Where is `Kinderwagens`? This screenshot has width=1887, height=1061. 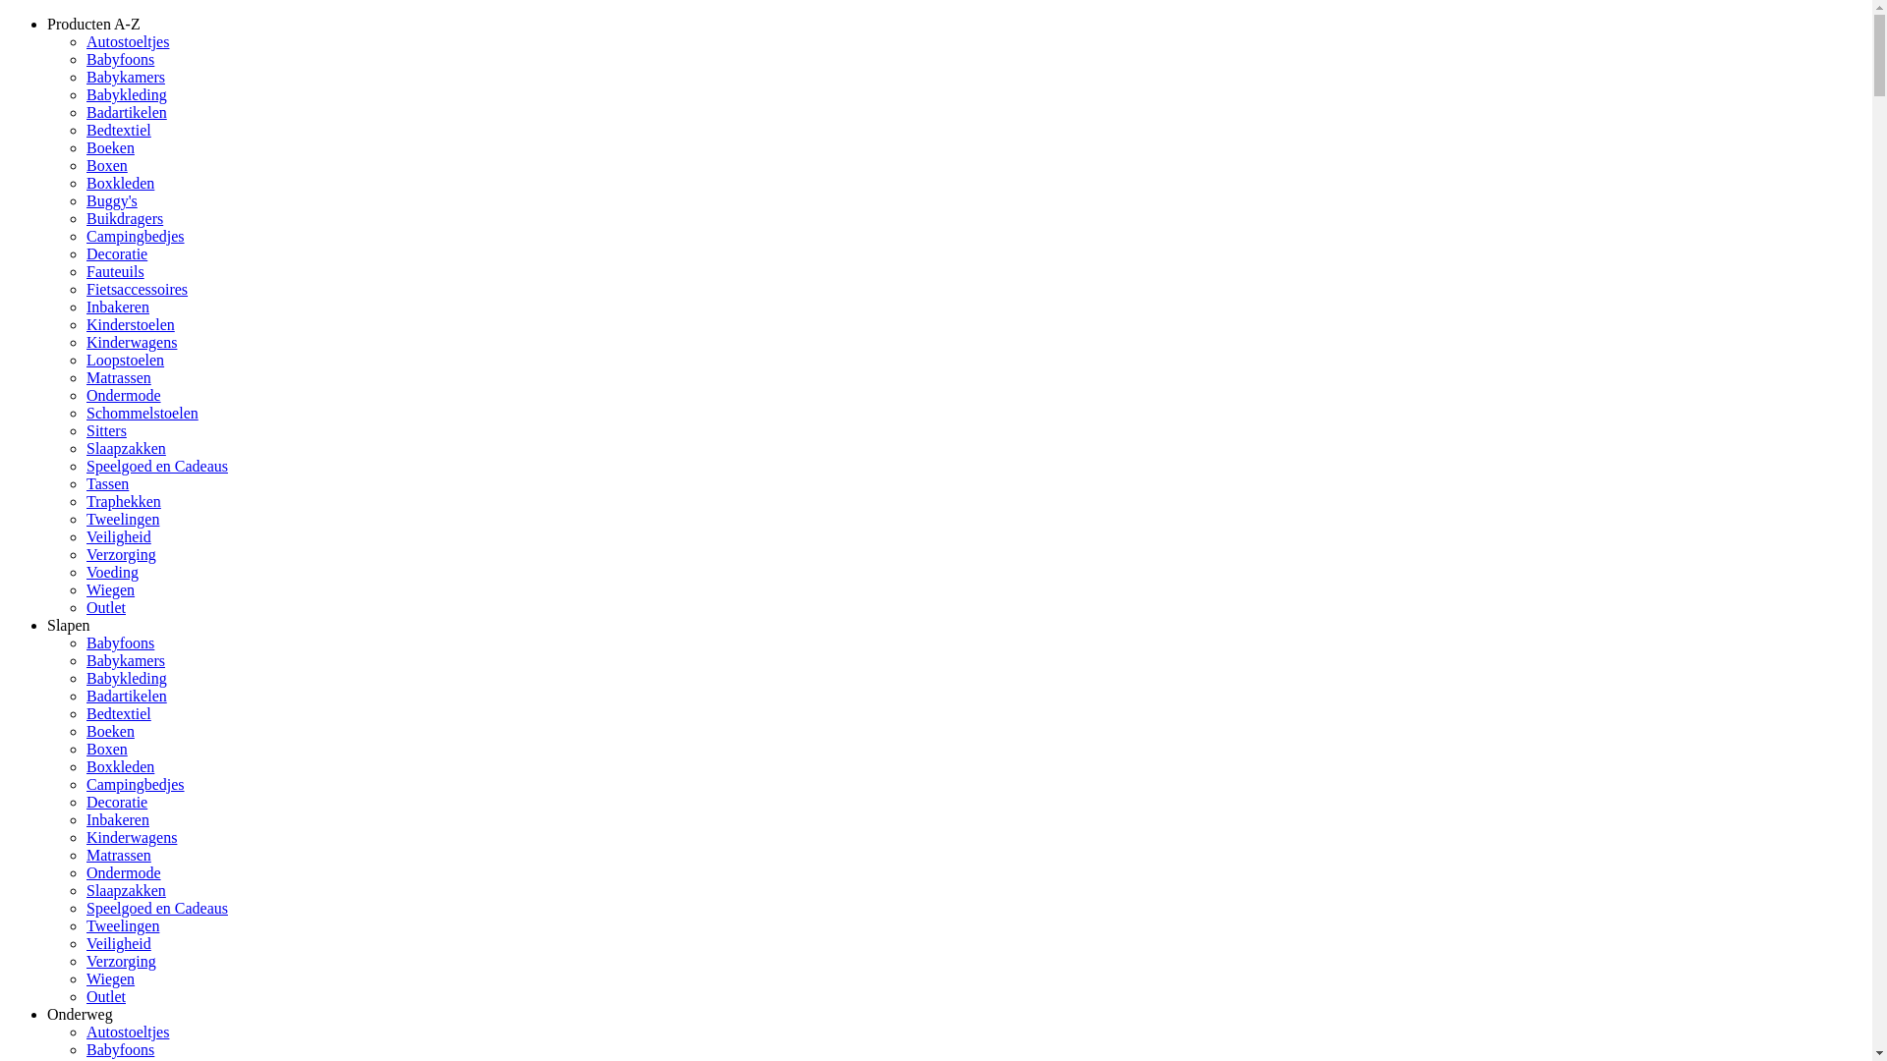
Kinderwagens is located at coordinates (132, 837).